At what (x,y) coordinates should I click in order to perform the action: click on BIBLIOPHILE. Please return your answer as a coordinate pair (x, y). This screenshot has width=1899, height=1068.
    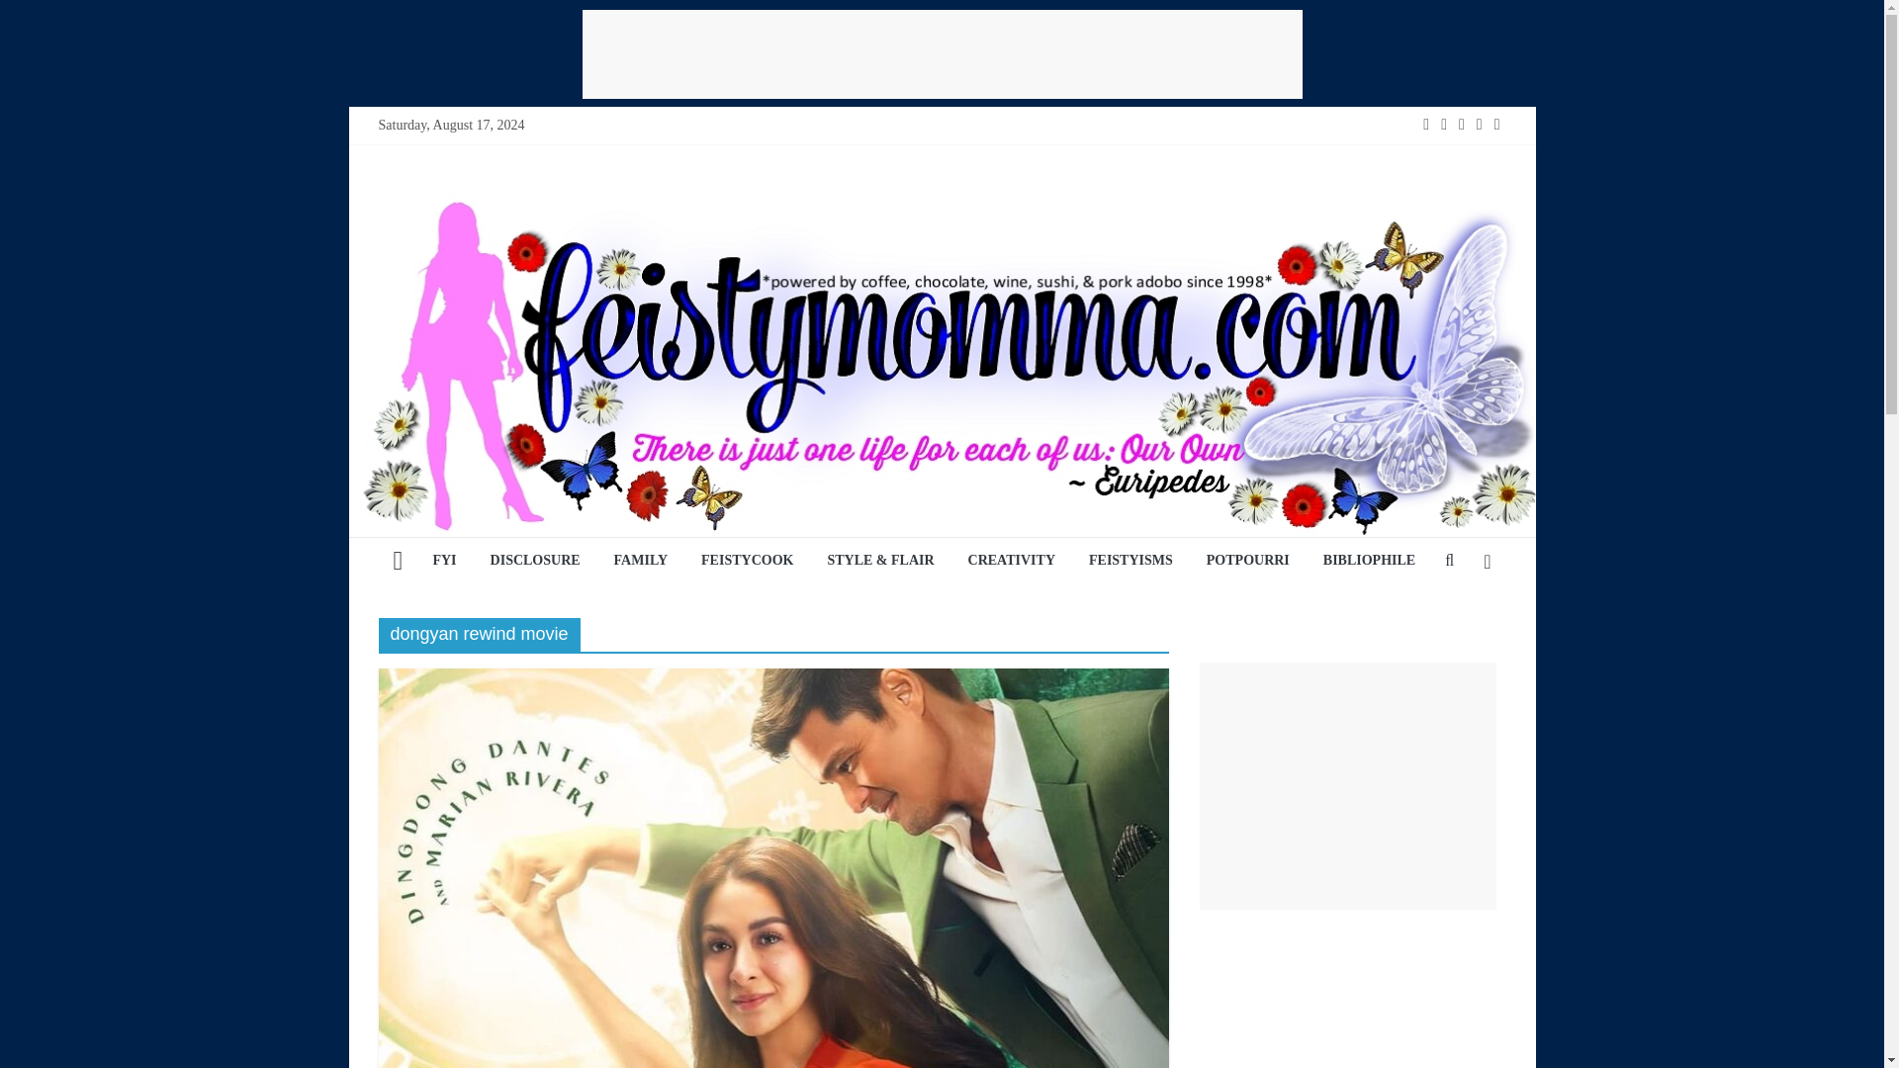
    Looking at the image, I should click on (1369, 562).